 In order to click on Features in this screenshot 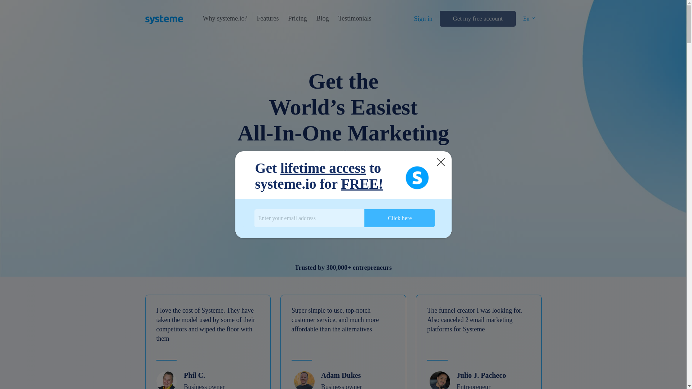, I will do `click(267, 18)`.